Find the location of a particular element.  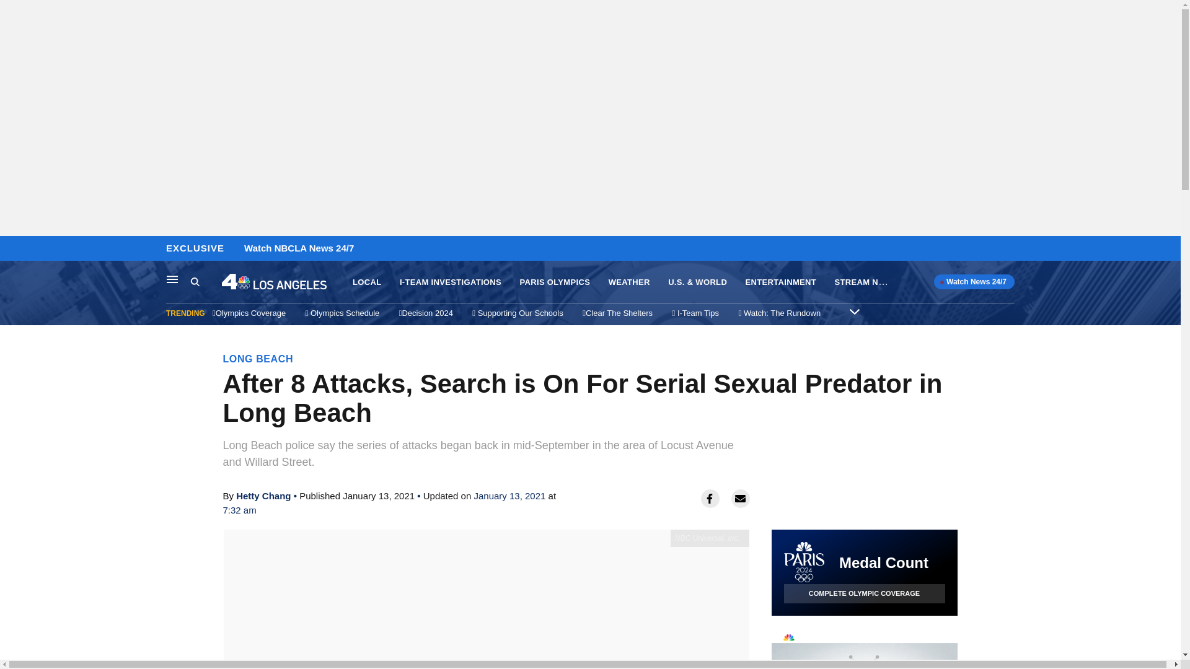

Main Navigation is located at coordinates (195, 281).